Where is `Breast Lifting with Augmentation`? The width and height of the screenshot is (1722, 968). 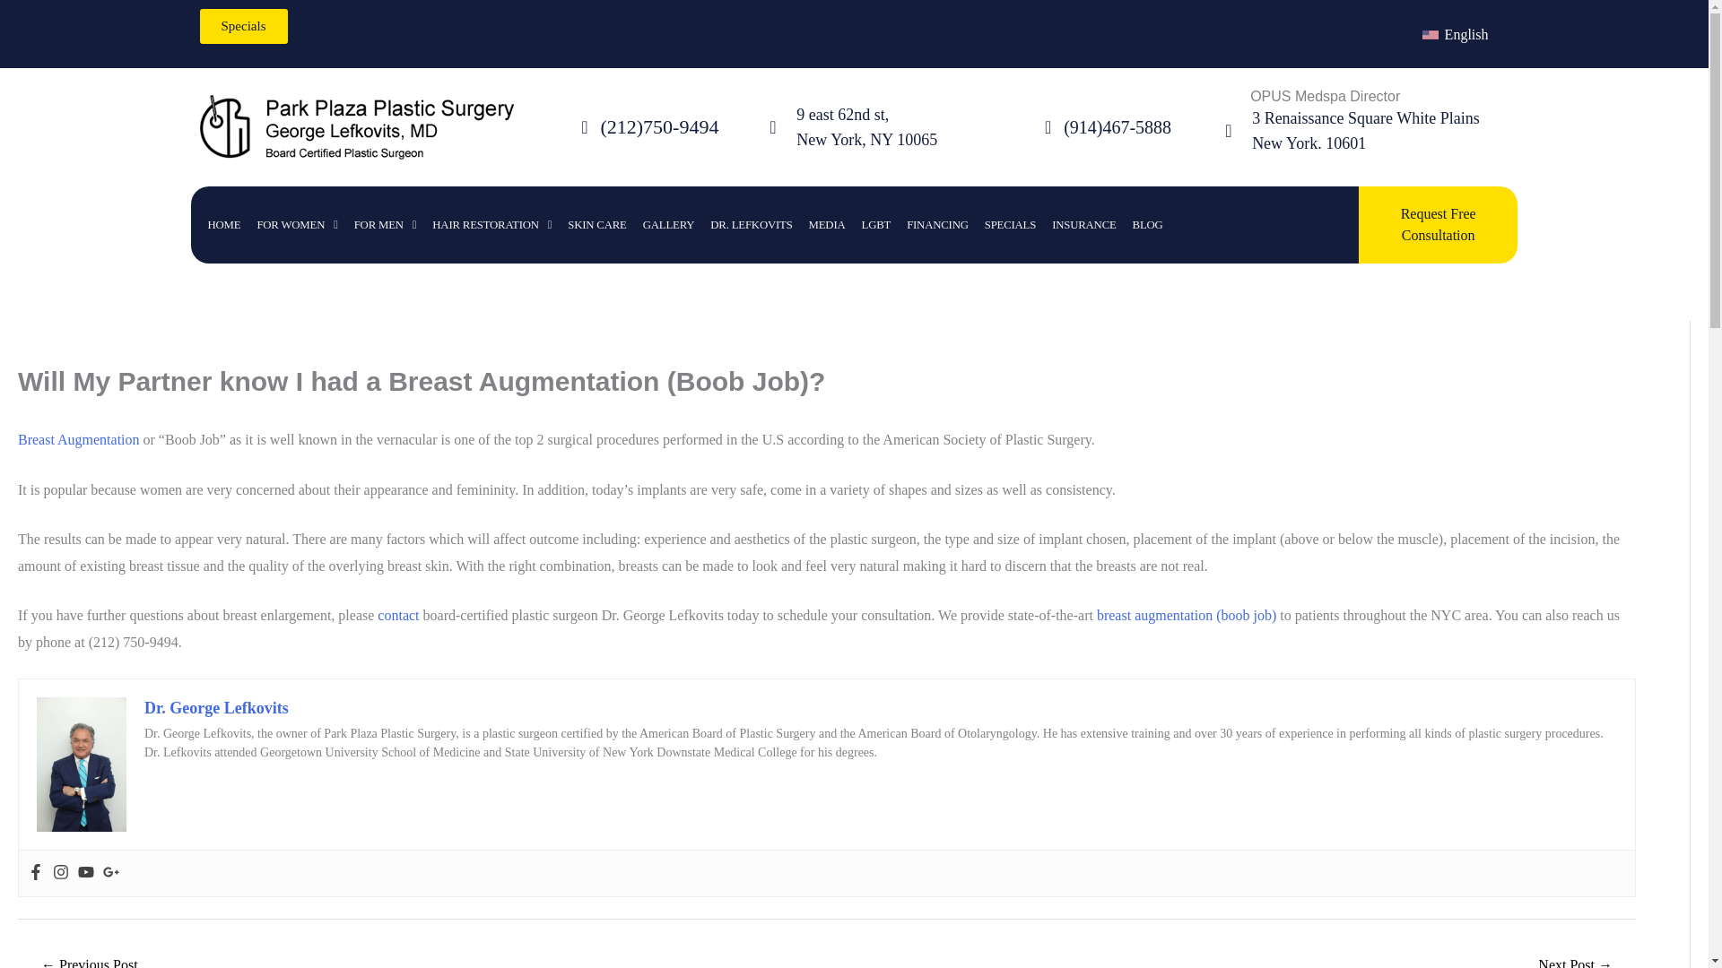
Breast Lifting with Augmentation is located at coordinates (1575, 959).